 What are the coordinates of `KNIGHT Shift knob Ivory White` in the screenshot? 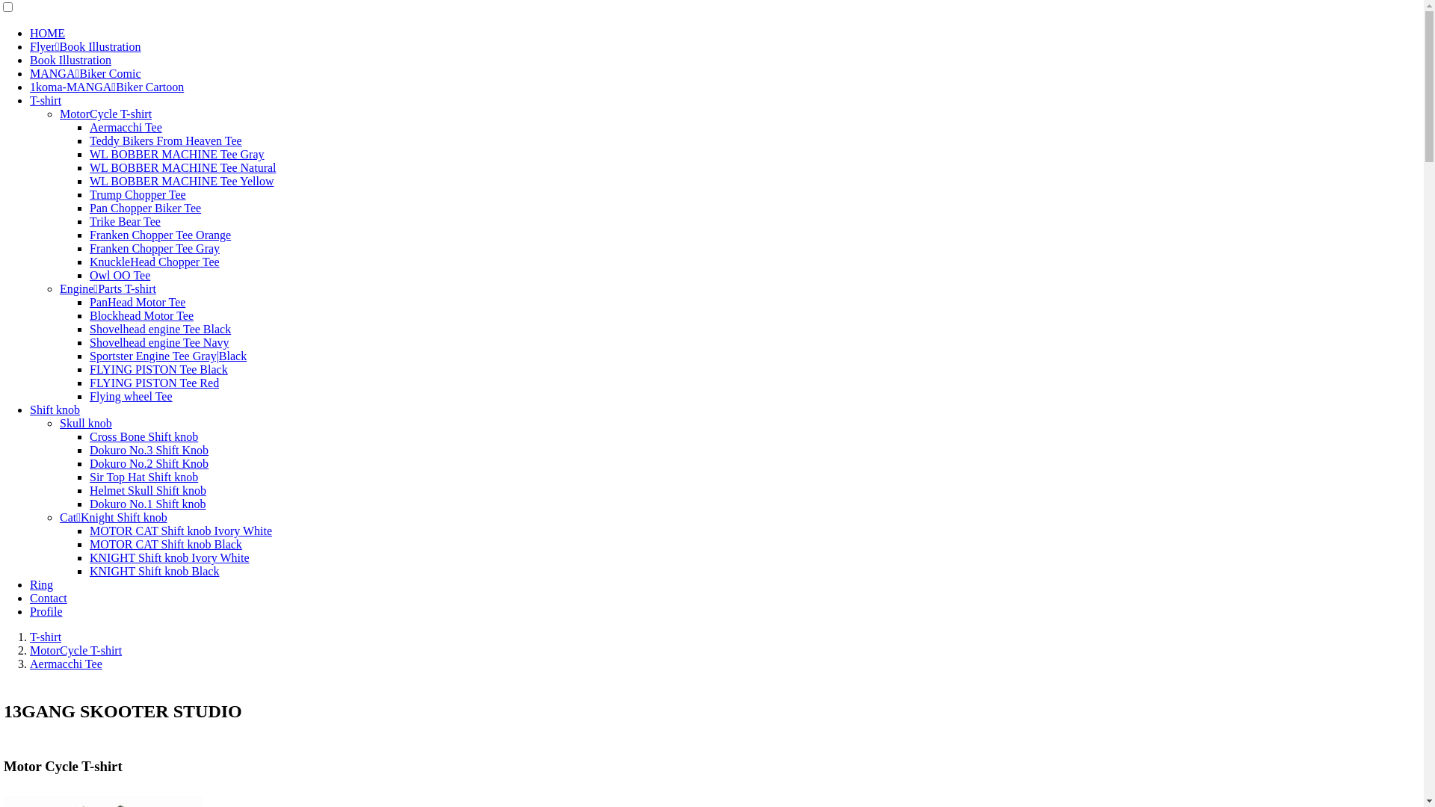 It's located at (170, 557).